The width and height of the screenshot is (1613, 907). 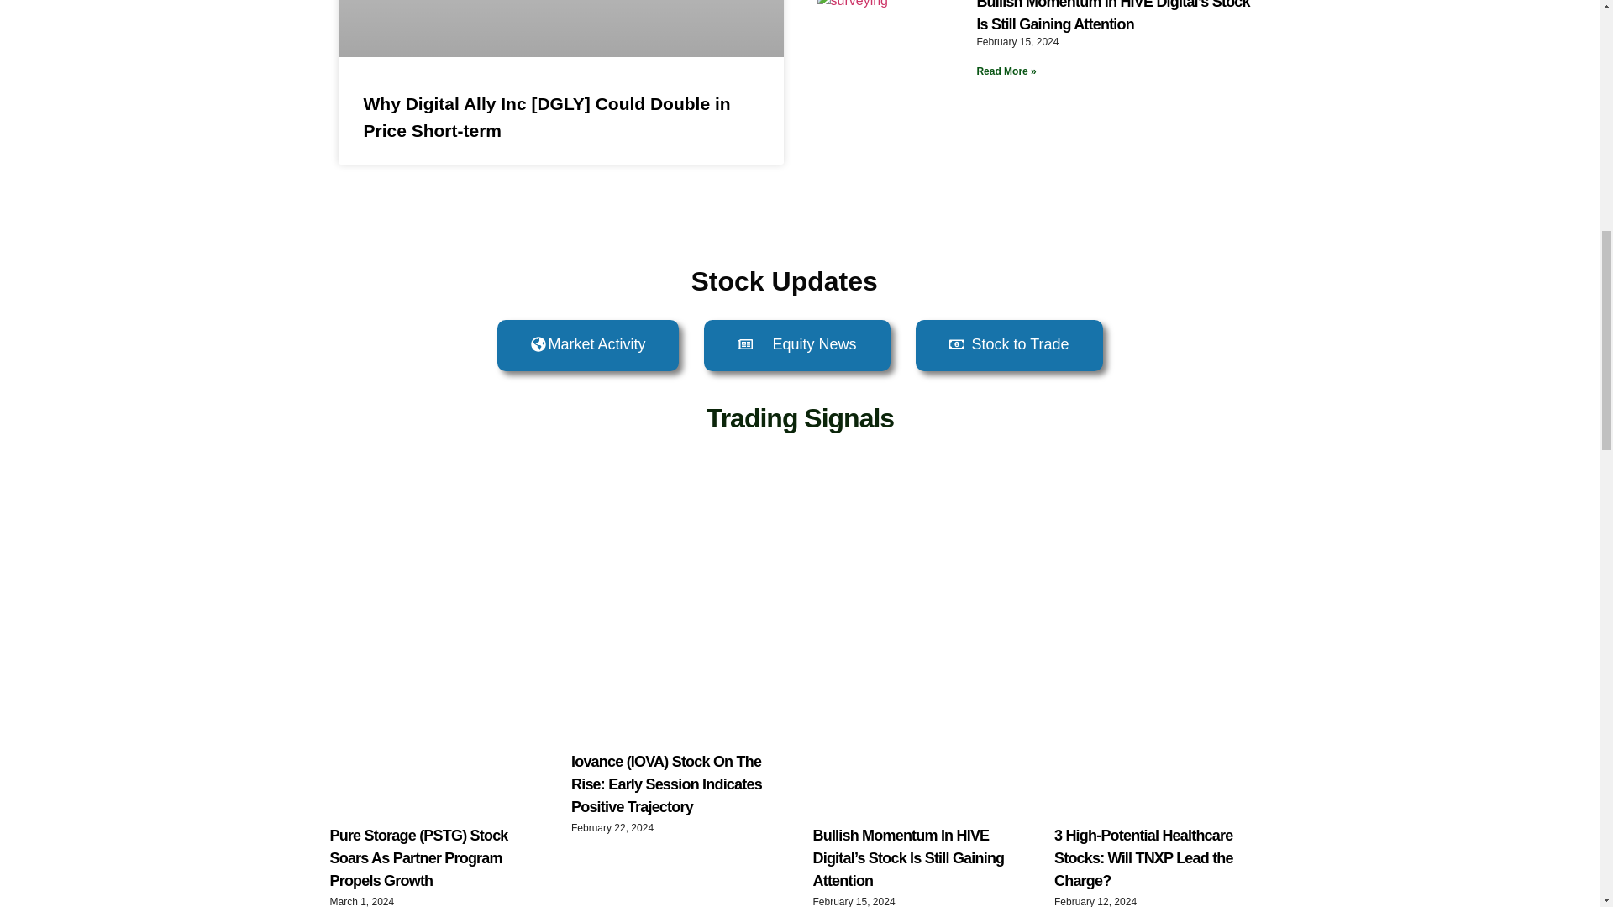 I want to click on Equity News, so click(x=796, y=345).